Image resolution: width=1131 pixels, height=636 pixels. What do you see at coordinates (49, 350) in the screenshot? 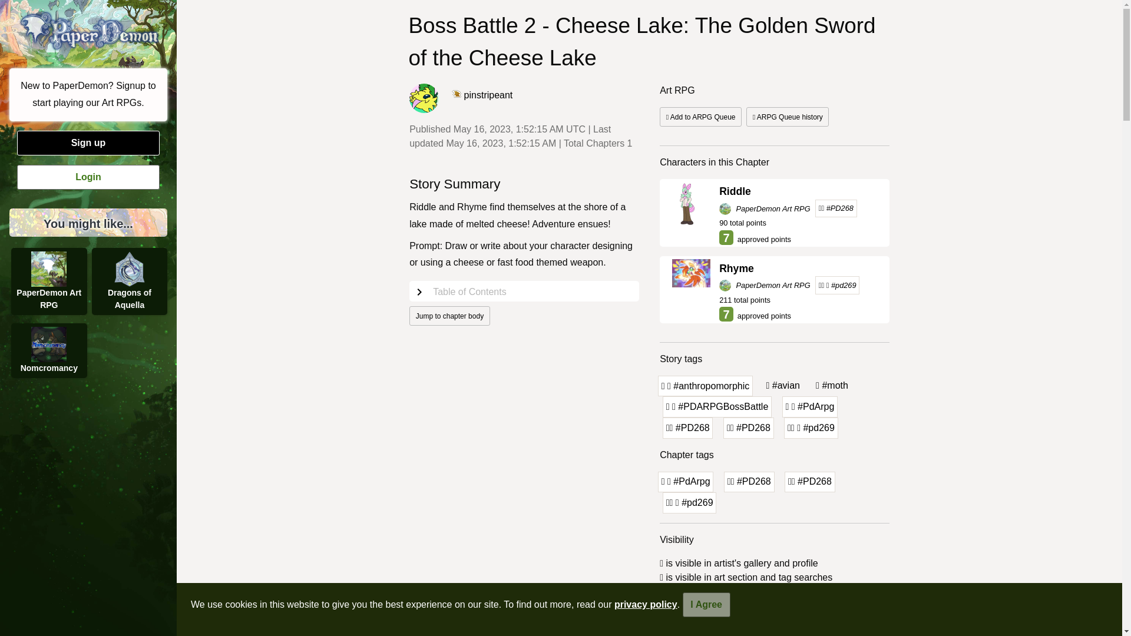
I see `Nomcromancy` at bounding box center [49, 350].